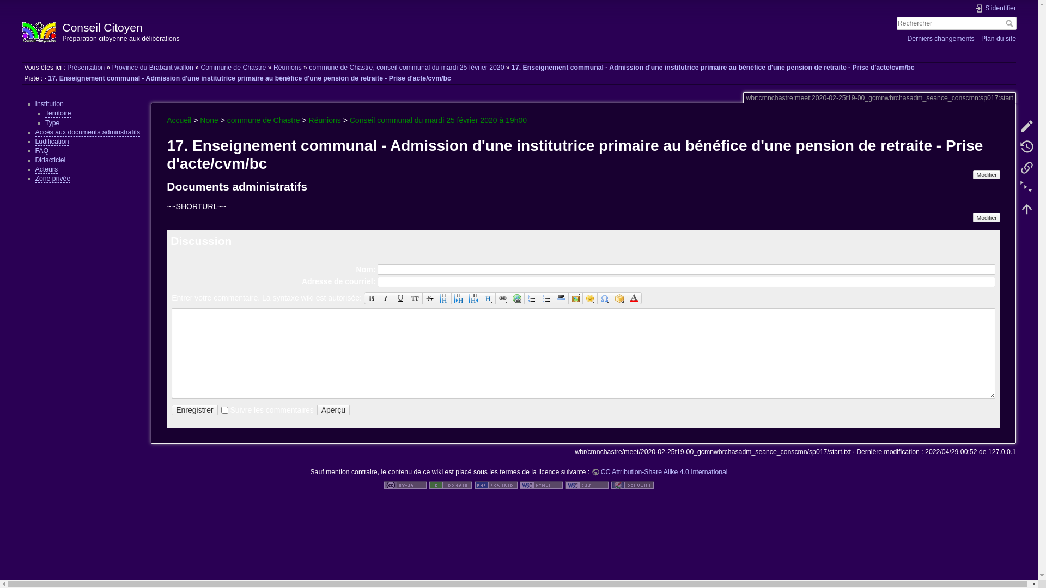 The image size is (1046, 588). Describe the element at coordinates (201, 241) in the screenshot. I see `Discussion` at that location.